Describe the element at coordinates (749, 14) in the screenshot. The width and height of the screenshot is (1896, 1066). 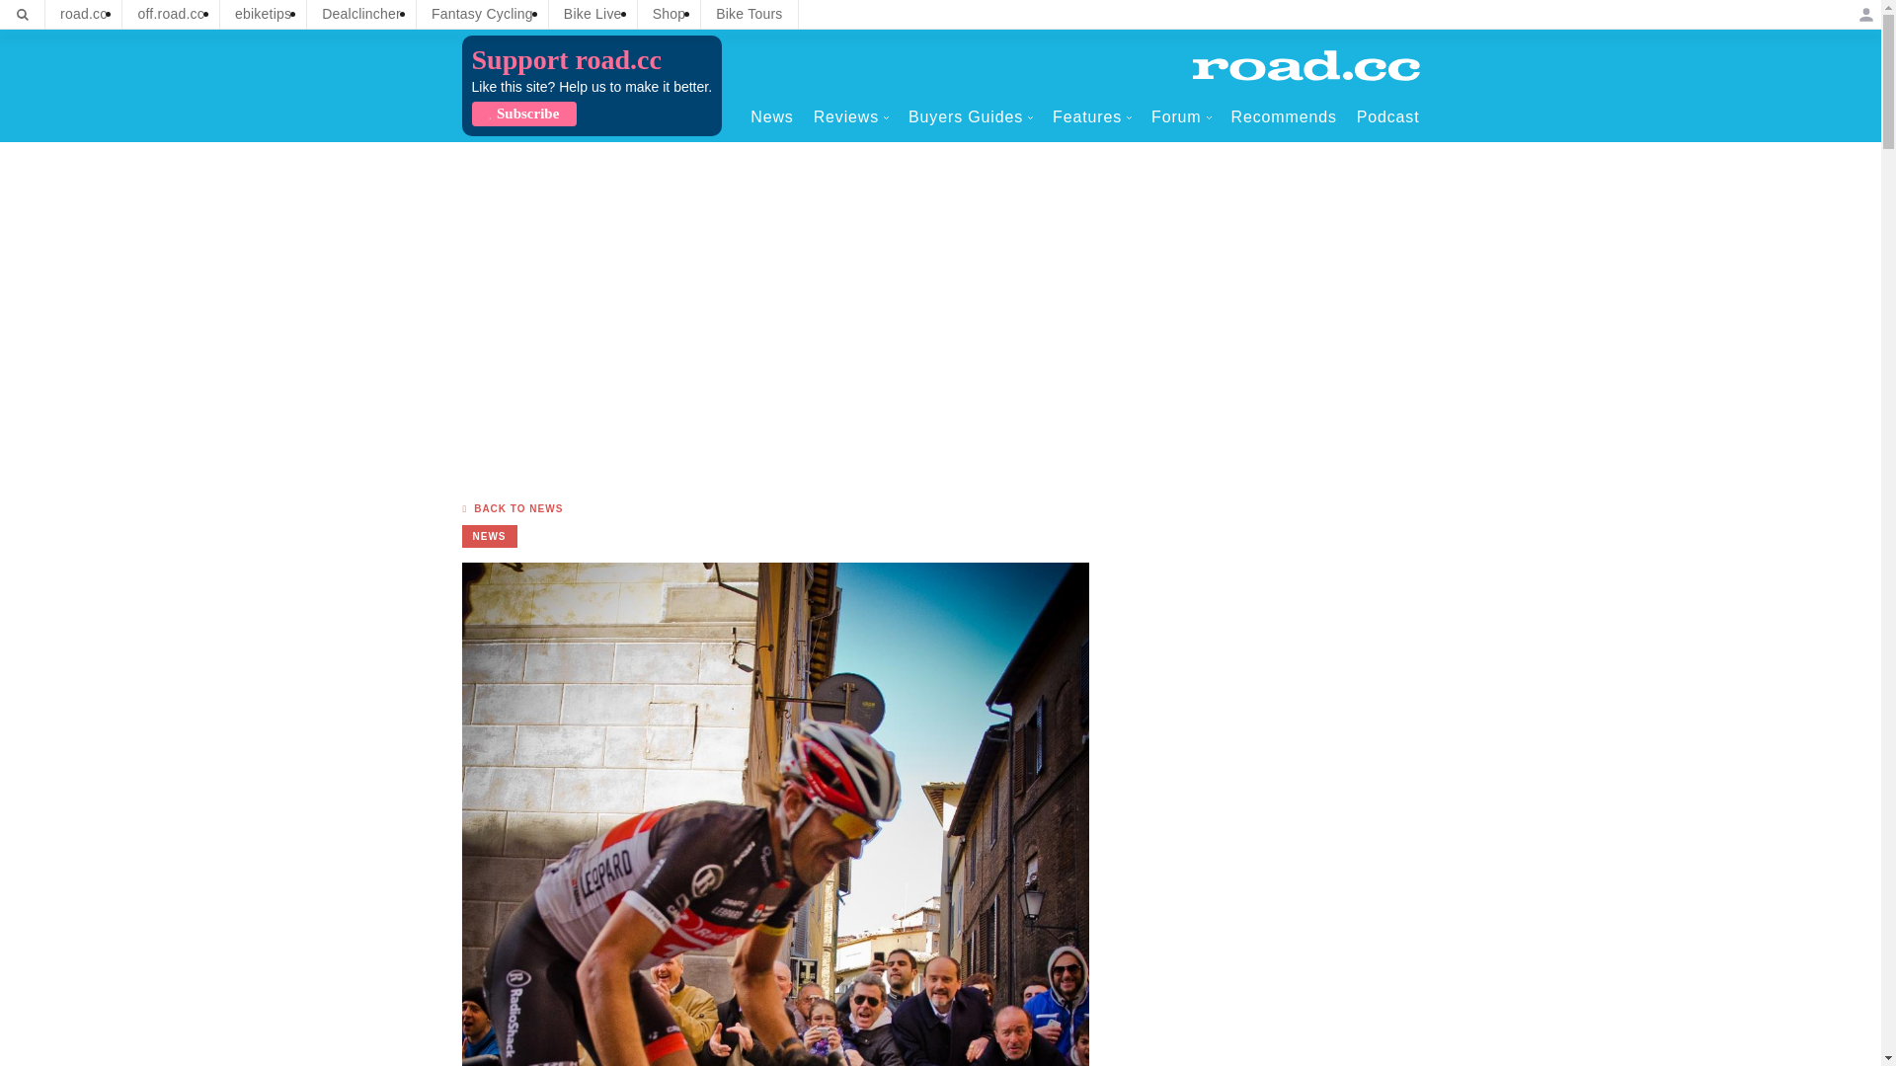
I see `Bike Tours` at that location.